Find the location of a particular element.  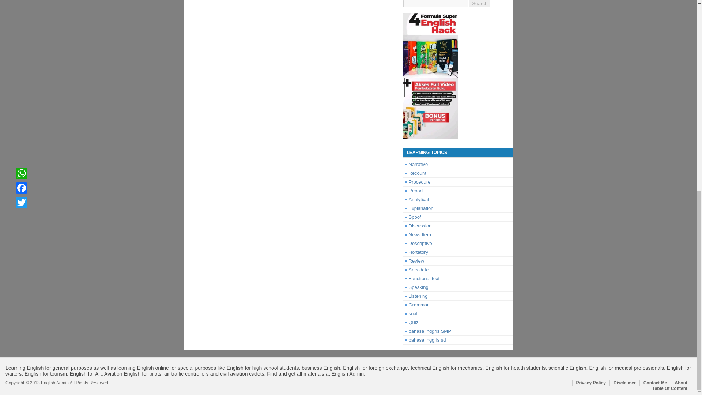

Spoof is located at coordinates (415, 217).